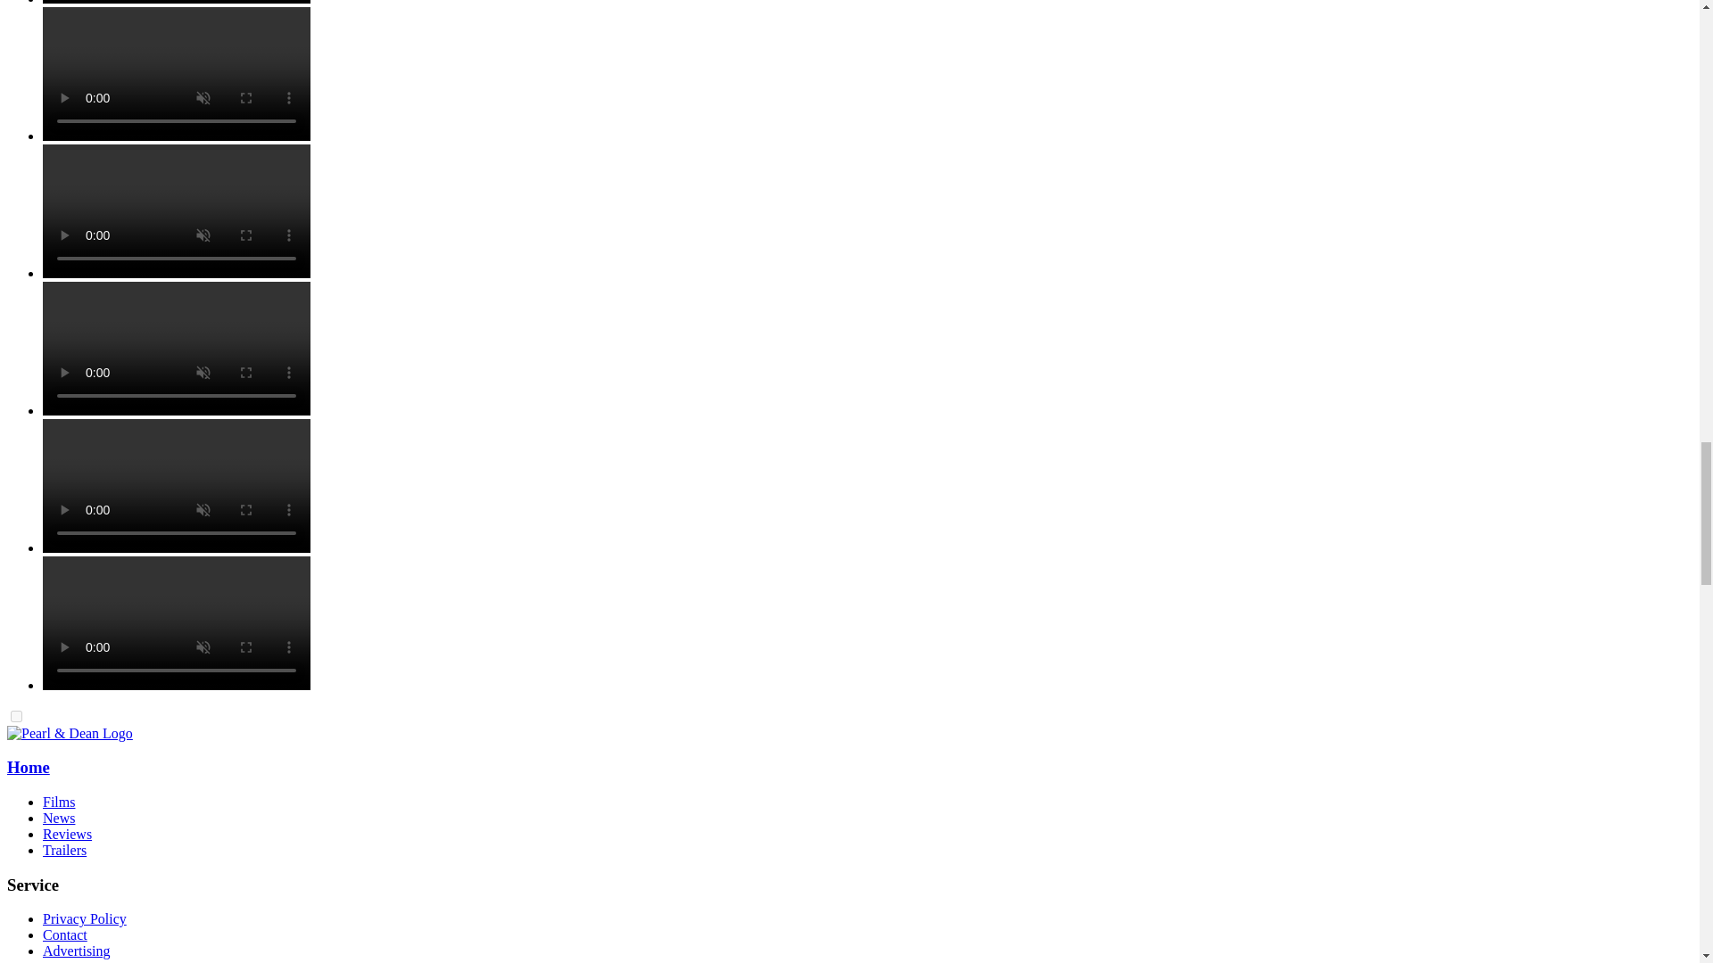 The height and width of the screenshot is (963, 1713). Describe the element at coordinates (28, 767) in the screenshot. I see `Home` at that location.